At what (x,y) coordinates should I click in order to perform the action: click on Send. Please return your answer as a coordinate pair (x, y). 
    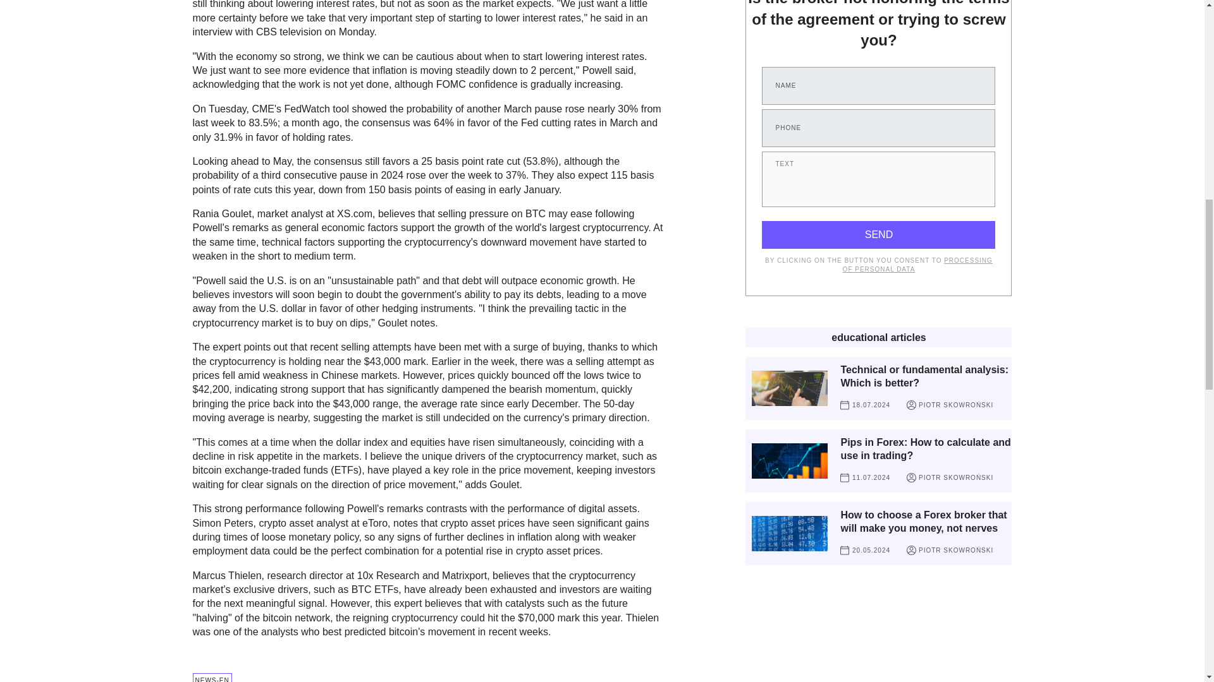
    Looking at the image, I should click on (879, 235).